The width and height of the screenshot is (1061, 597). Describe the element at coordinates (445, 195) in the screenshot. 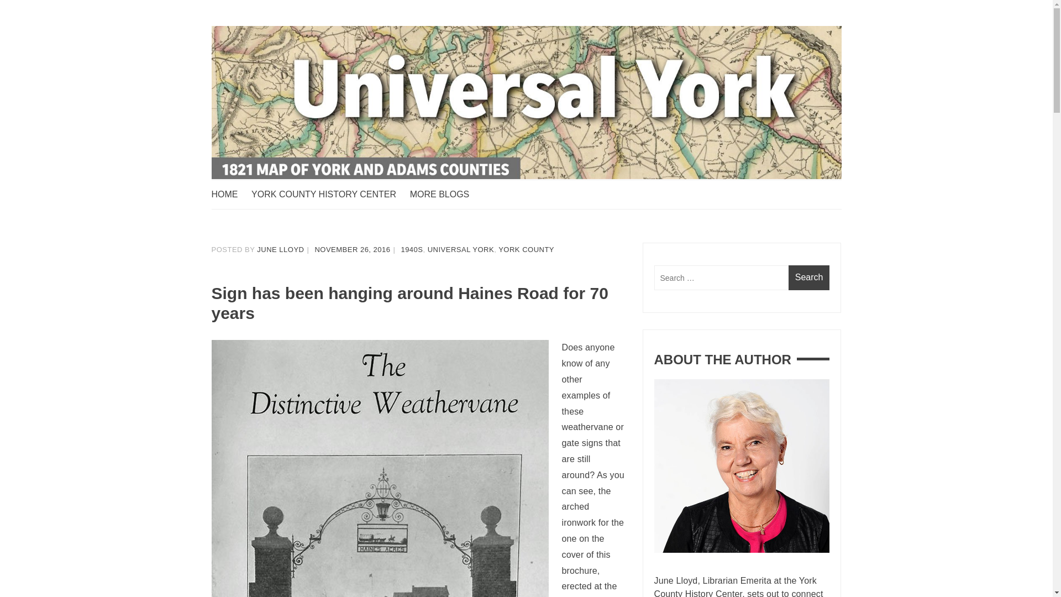

I see `MORE BLOGS` at that location.